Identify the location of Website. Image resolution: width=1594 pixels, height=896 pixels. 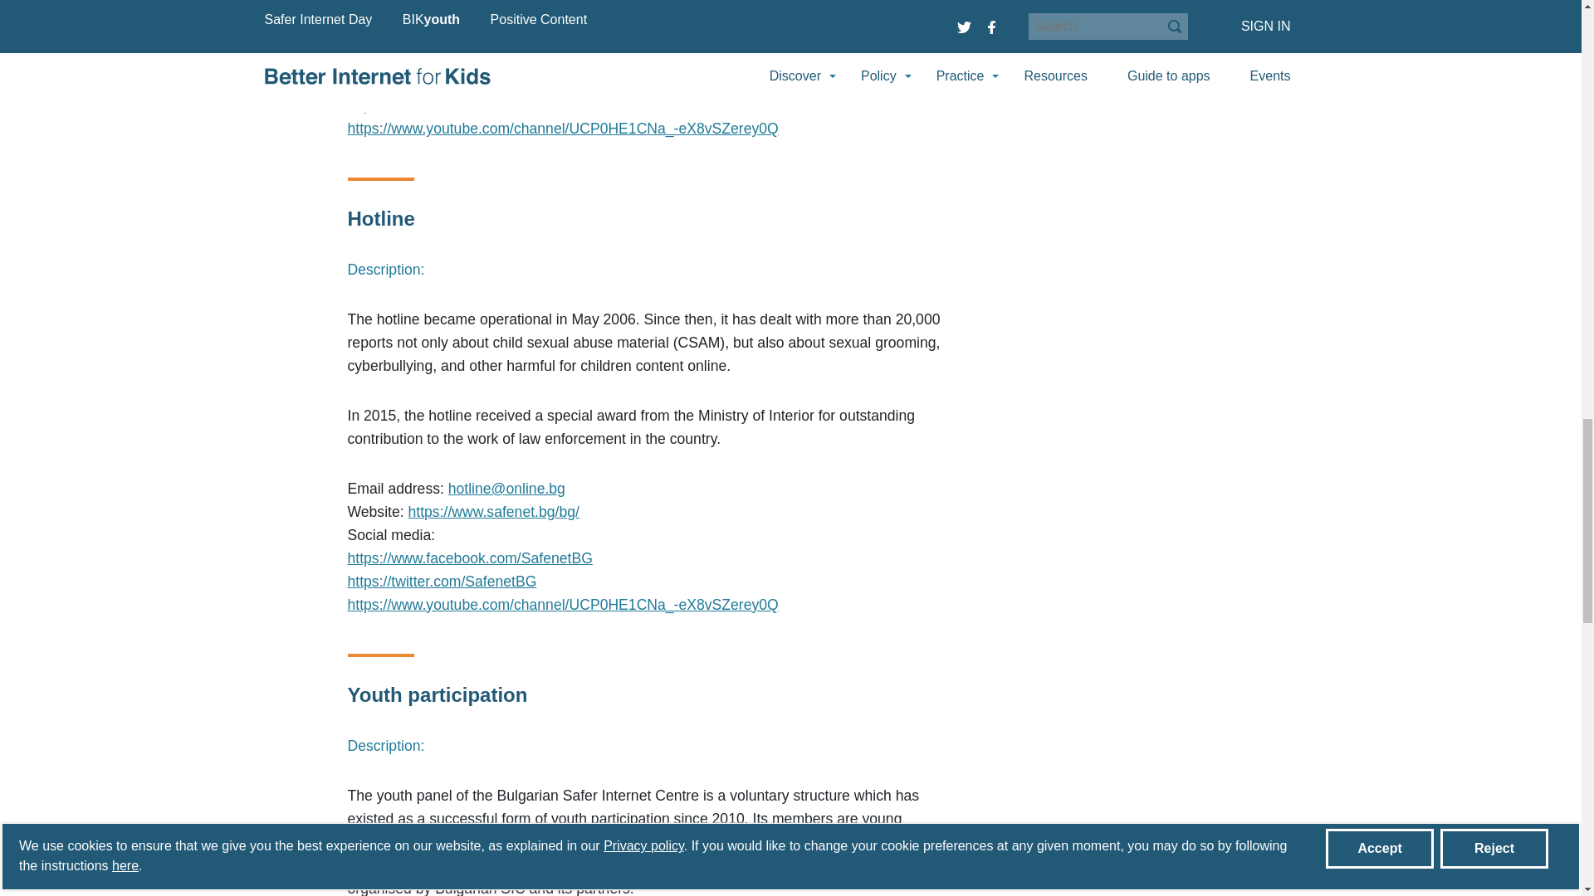
(493, 35).